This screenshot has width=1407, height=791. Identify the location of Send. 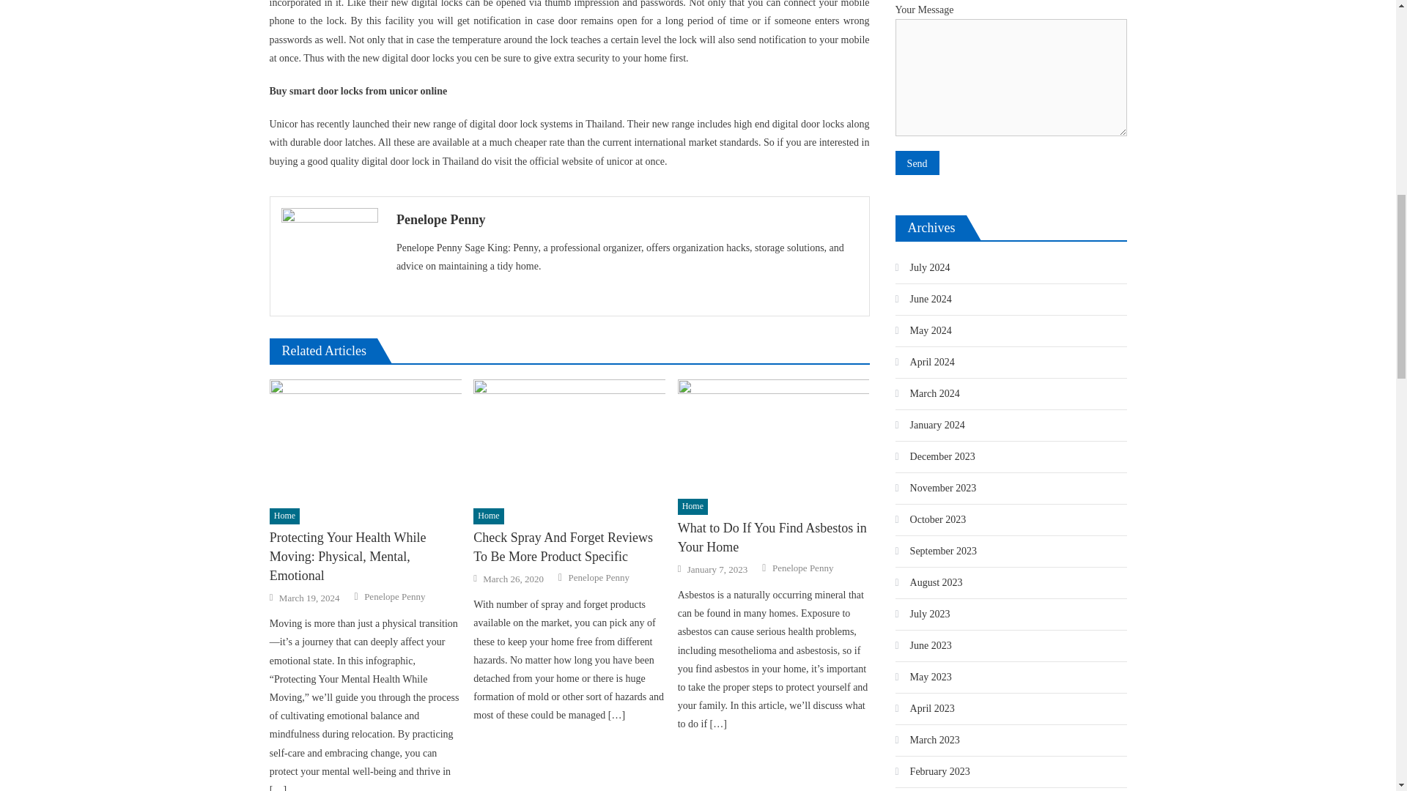
(917, 163).